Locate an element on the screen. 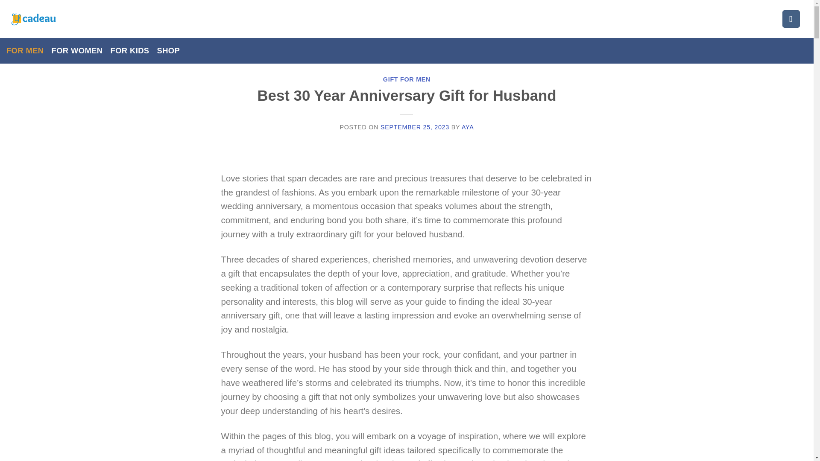 Image resolution: width=820 pixels, height=461 pixels. FOR MEN is located at coordinates (25, 50).